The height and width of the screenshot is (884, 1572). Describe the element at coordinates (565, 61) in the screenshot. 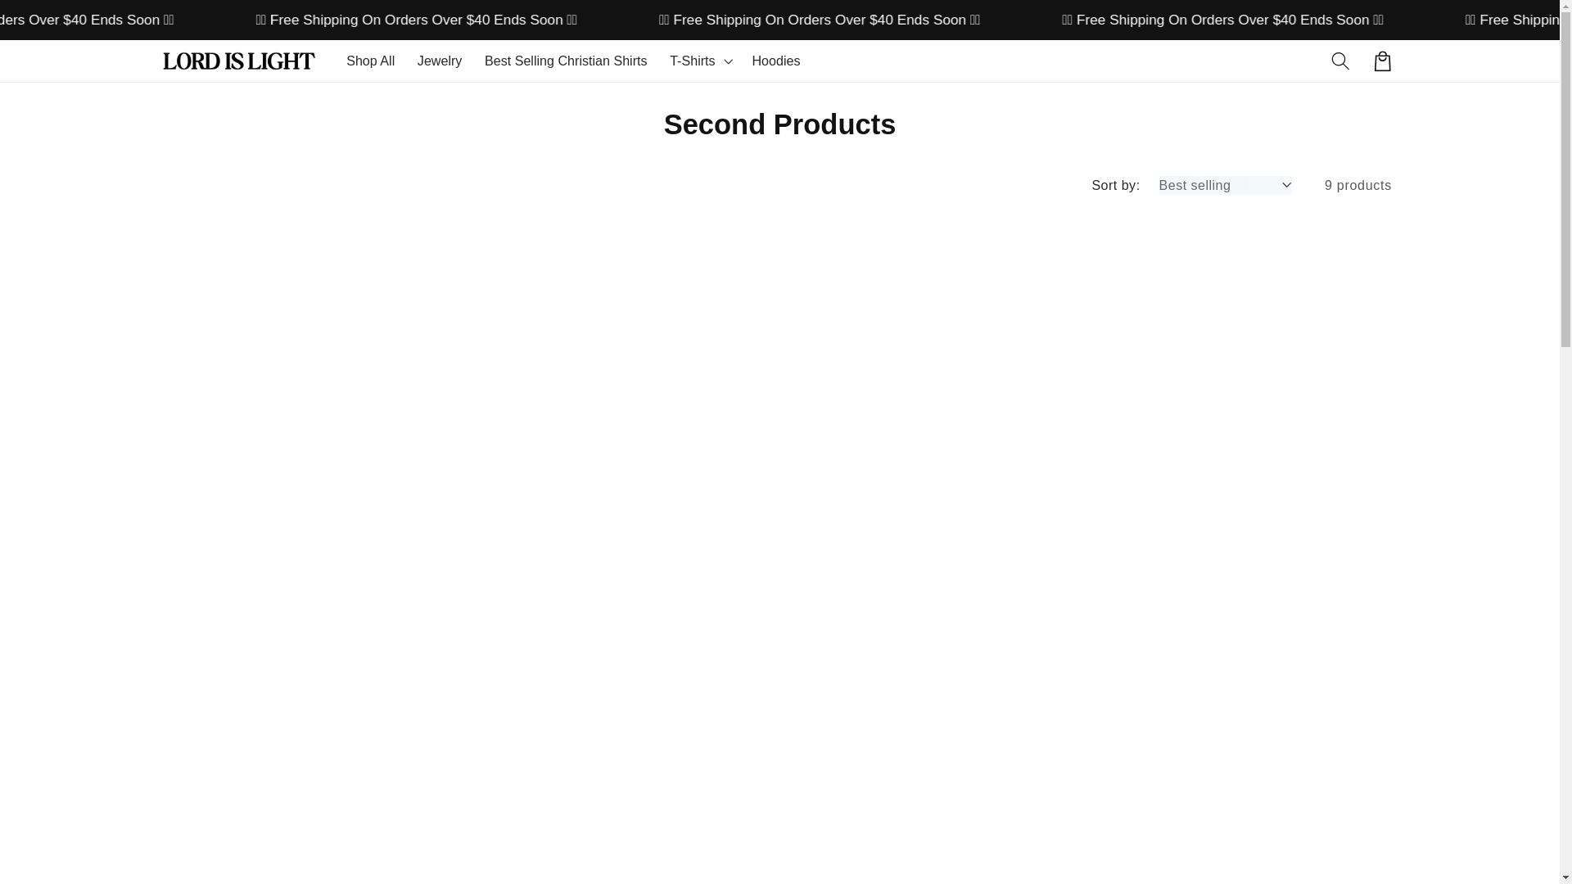

I see `Best Selling Christian Shirts` at that location.